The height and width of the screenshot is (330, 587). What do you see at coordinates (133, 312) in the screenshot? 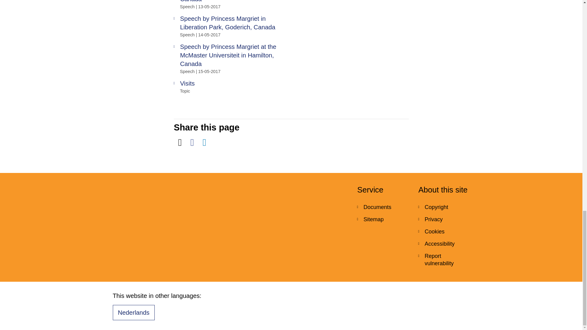
I see `Nederlands` at bounding box center [133, 312].